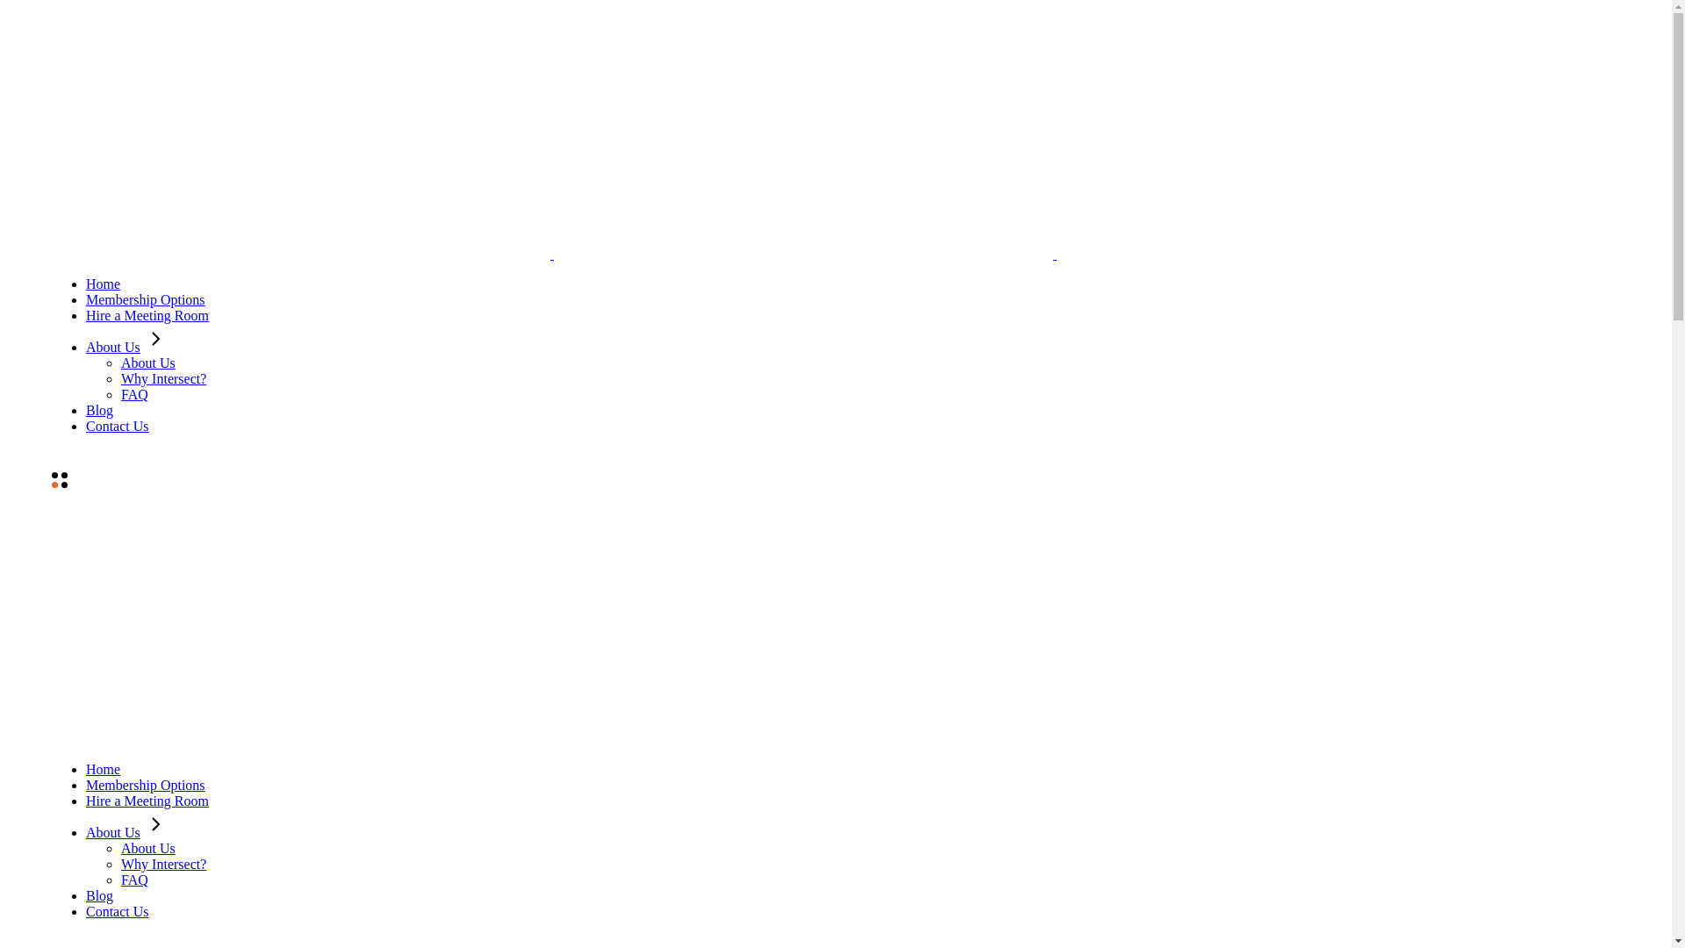  Describe the element at coordinates (118, 911) in the screenshot. I see `Contact Us` at that location.